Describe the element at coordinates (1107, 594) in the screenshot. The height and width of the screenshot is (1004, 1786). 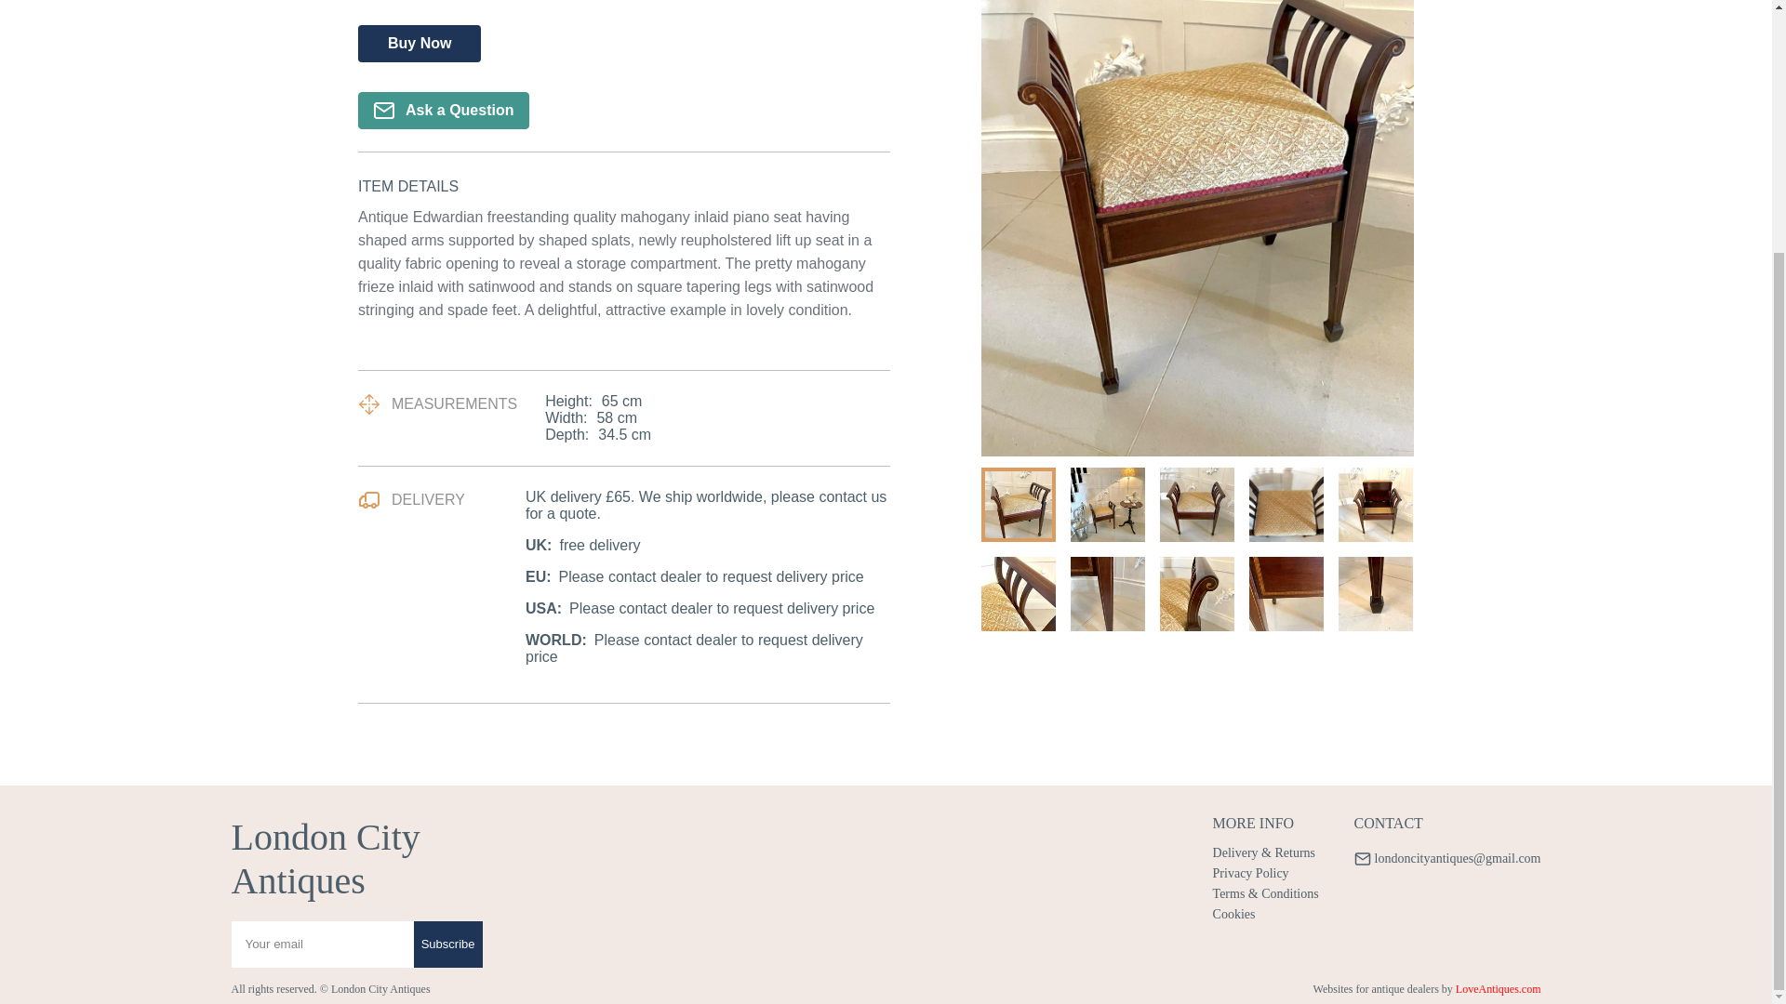
I see `Item Additional Image` at that location.